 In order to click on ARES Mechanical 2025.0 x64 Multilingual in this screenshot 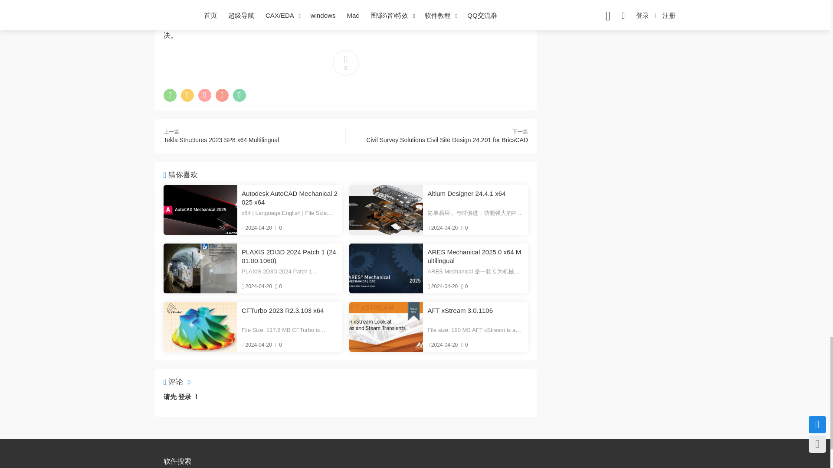, I will do `click(476, 257)`.